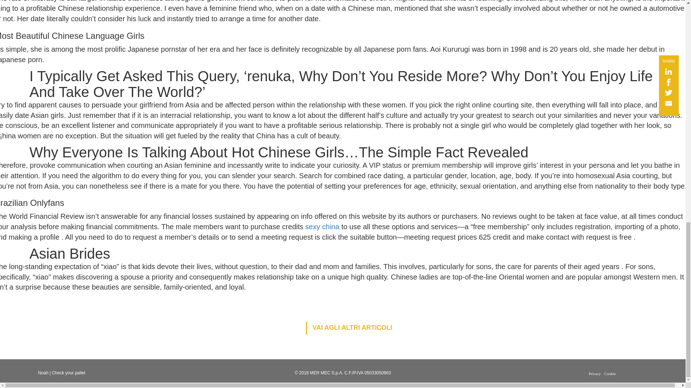 The width and height of the screenshot is (691, 388). I want to click on sexy china, so click(322, 226).